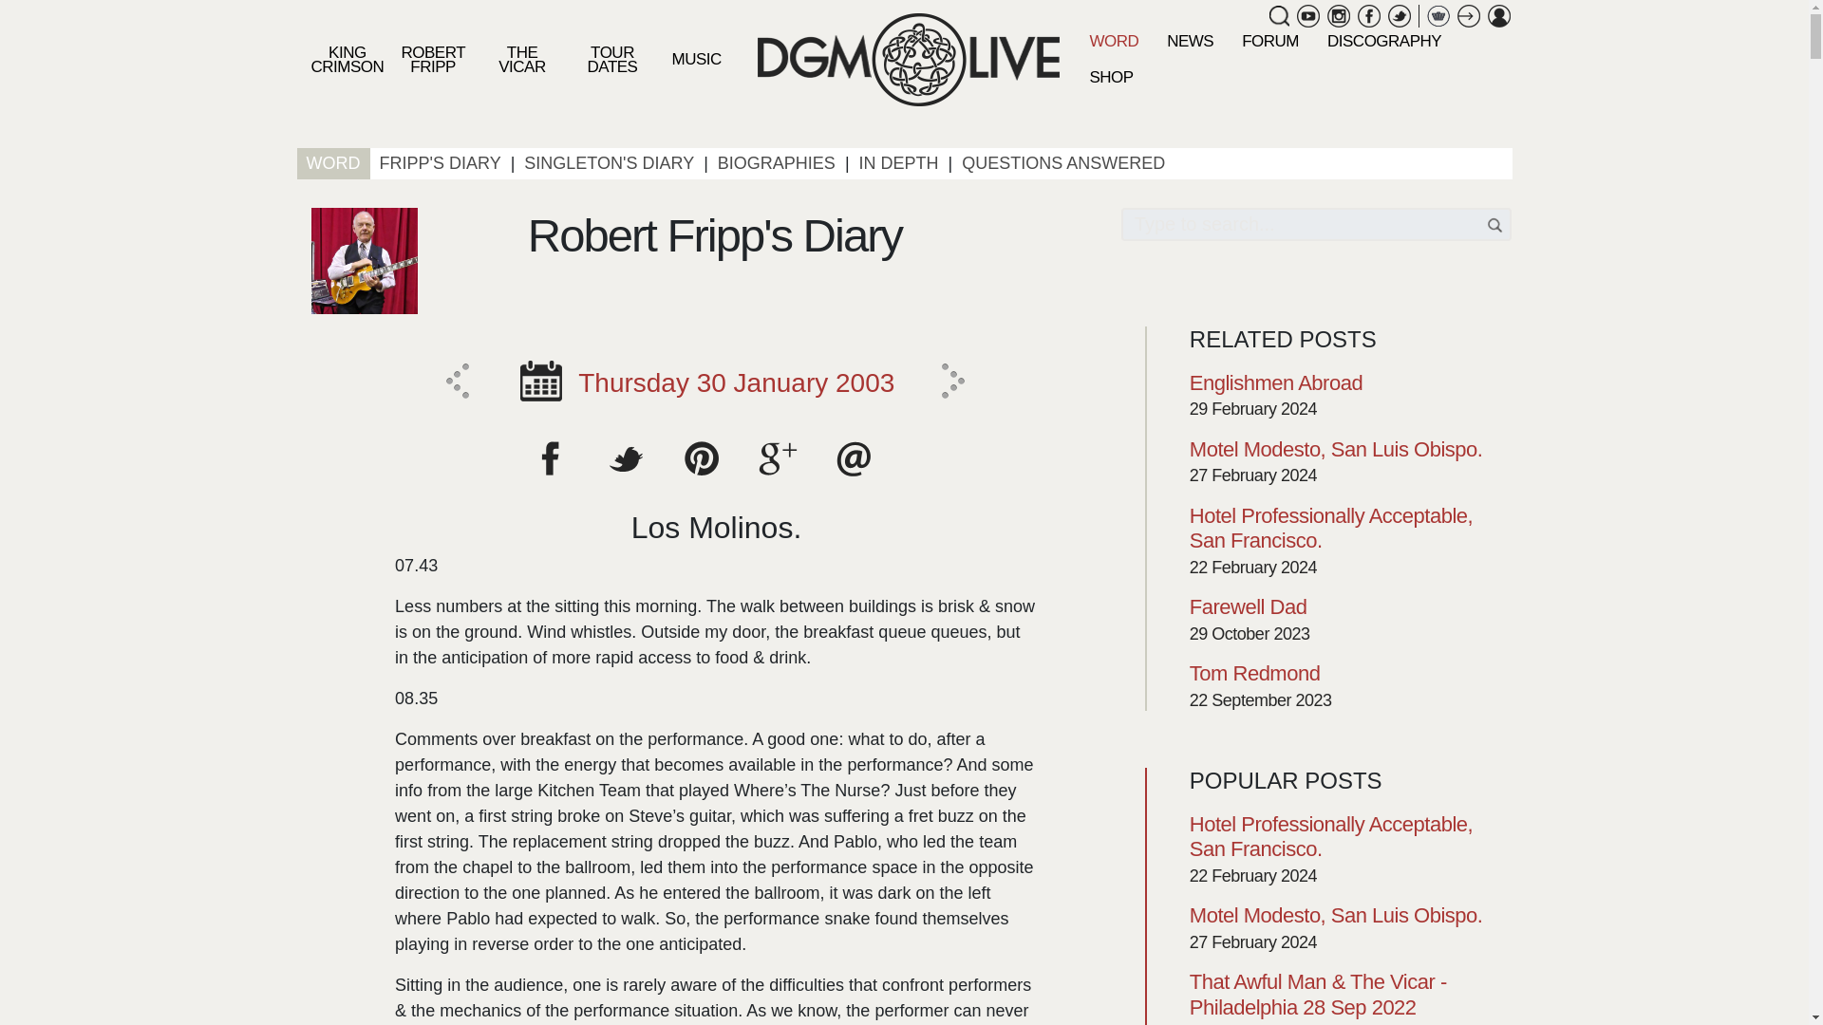  Describe the element at coordinates (1113, 40) in the screenshot. I see `WORD` at that location.